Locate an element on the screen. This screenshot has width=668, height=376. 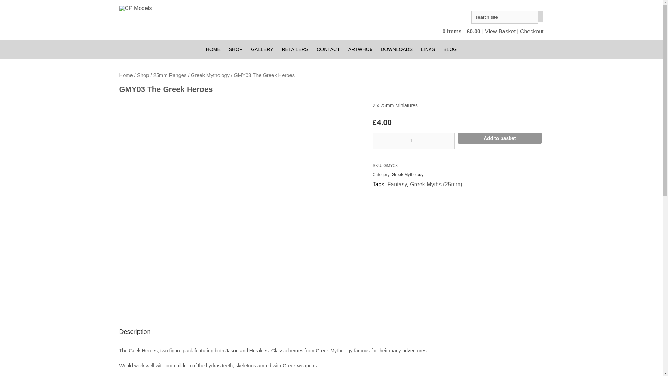
1 is located at coordinates (414, 141).